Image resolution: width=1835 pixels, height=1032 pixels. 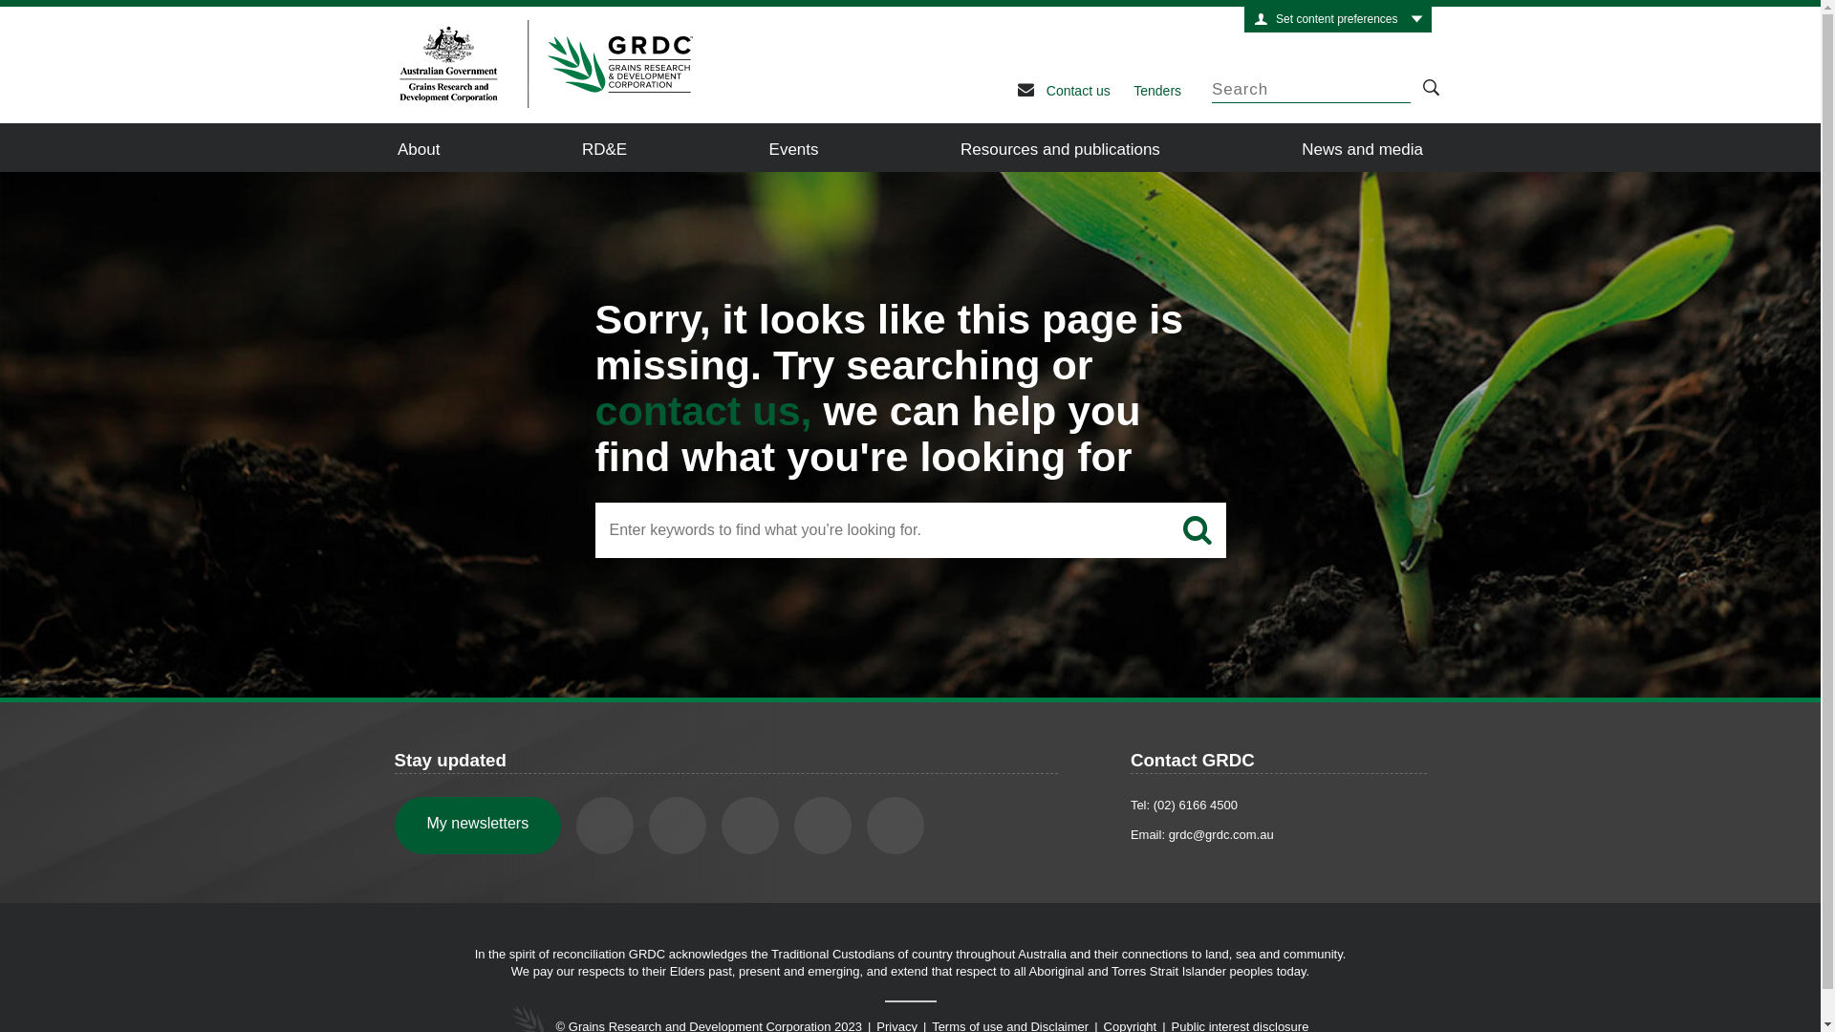 I want to click on My newsletters, so click(x=478, y=826).